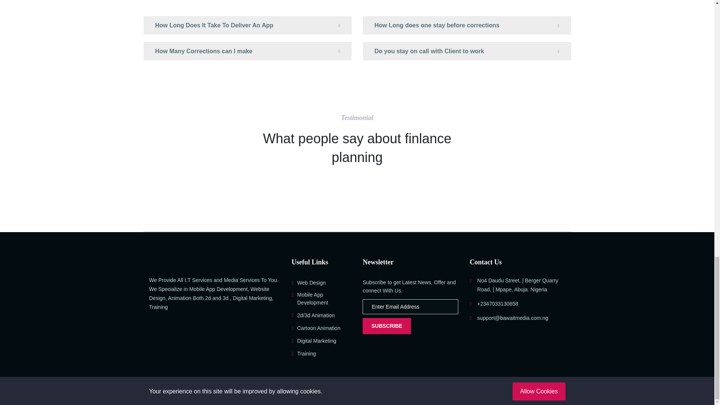  I want to click on How Many Corrections can I make, so click(247, 51).